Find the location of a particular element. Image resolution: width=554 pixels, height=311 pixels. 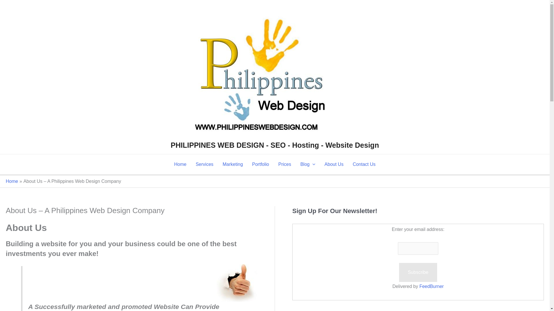

Web Design Services is located at coordinates (204, 164).